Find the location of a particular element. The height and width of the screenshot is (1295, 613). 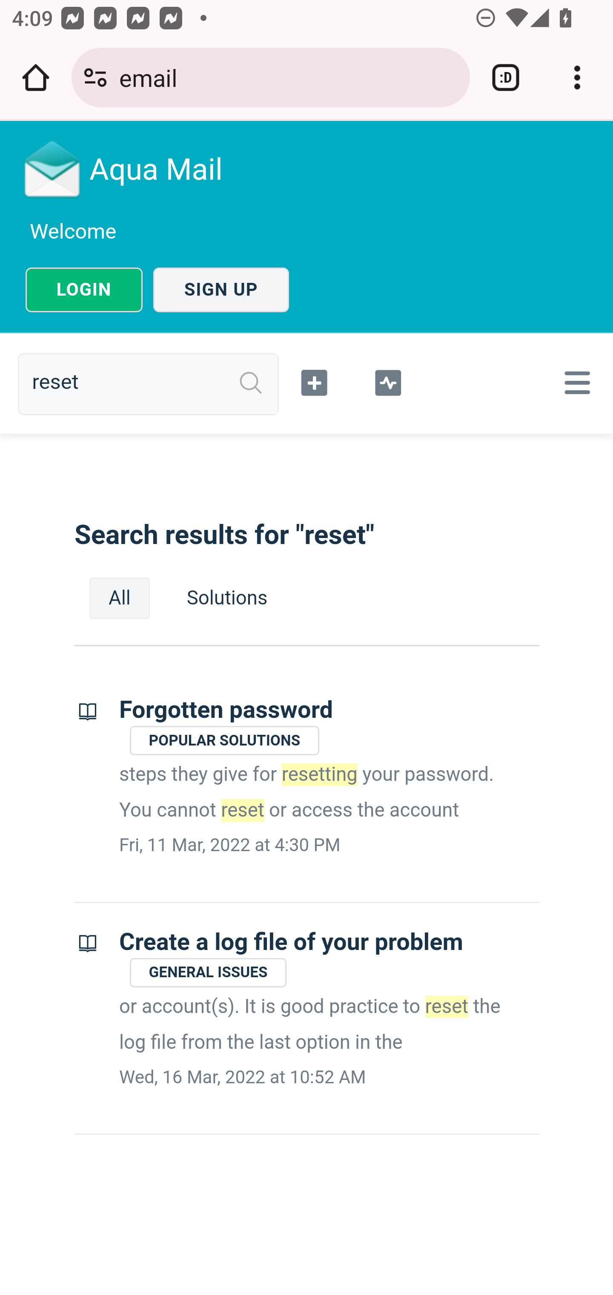

Forgotten password is located at coordinates (226, 710).